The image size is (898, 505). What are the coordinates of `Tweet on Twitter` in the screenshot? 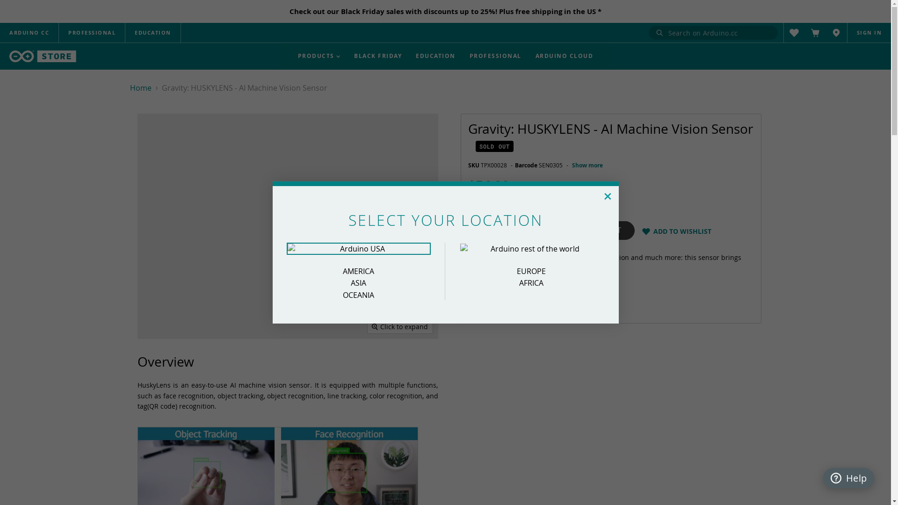 It's located at (489, 303).